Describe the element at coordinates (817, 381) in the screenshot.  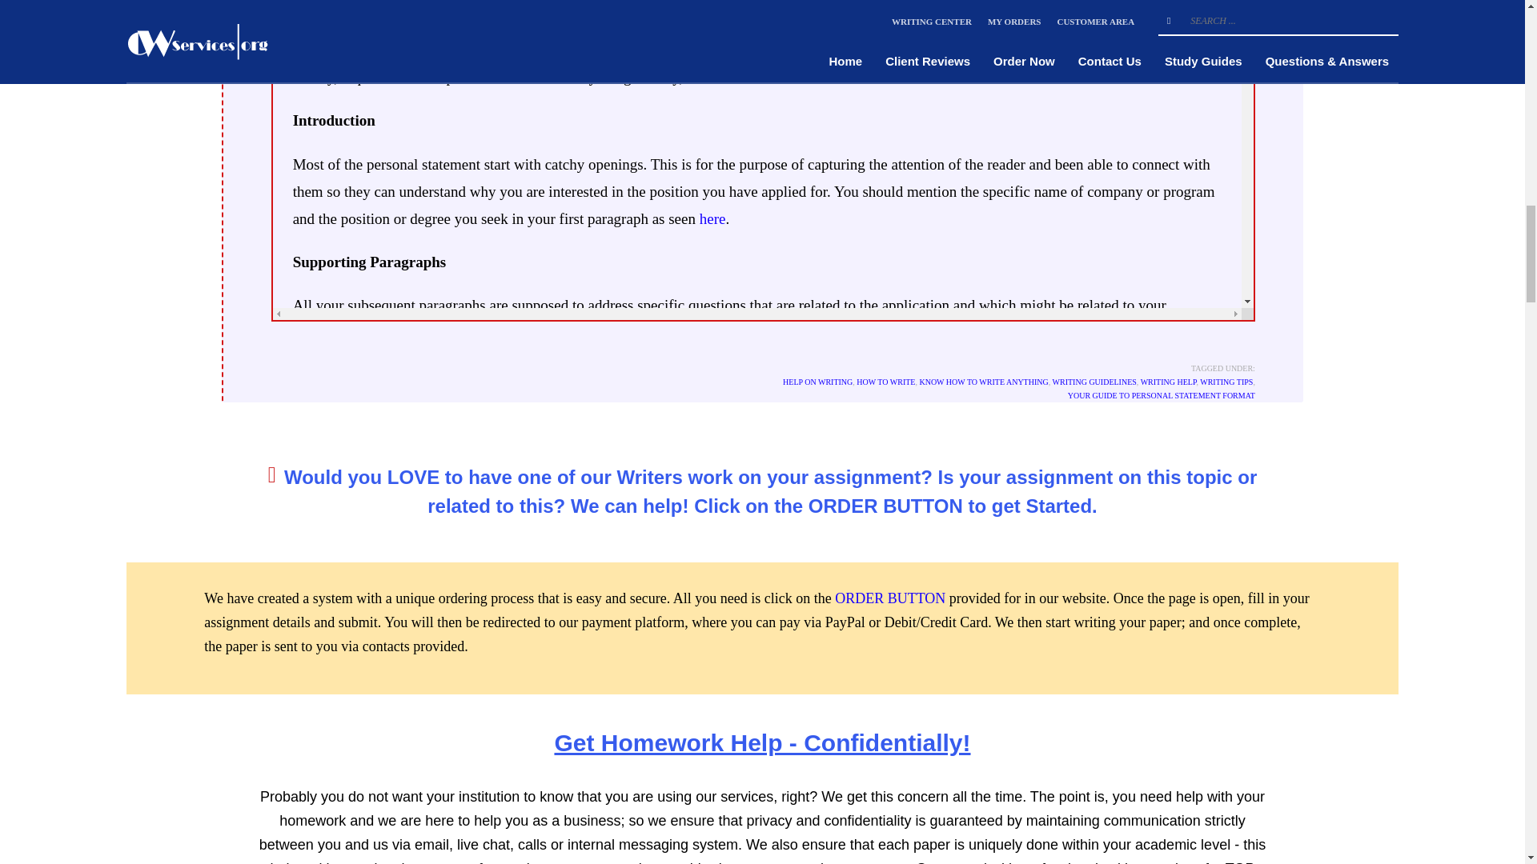
I see `HELP ON WRITING` at that location.